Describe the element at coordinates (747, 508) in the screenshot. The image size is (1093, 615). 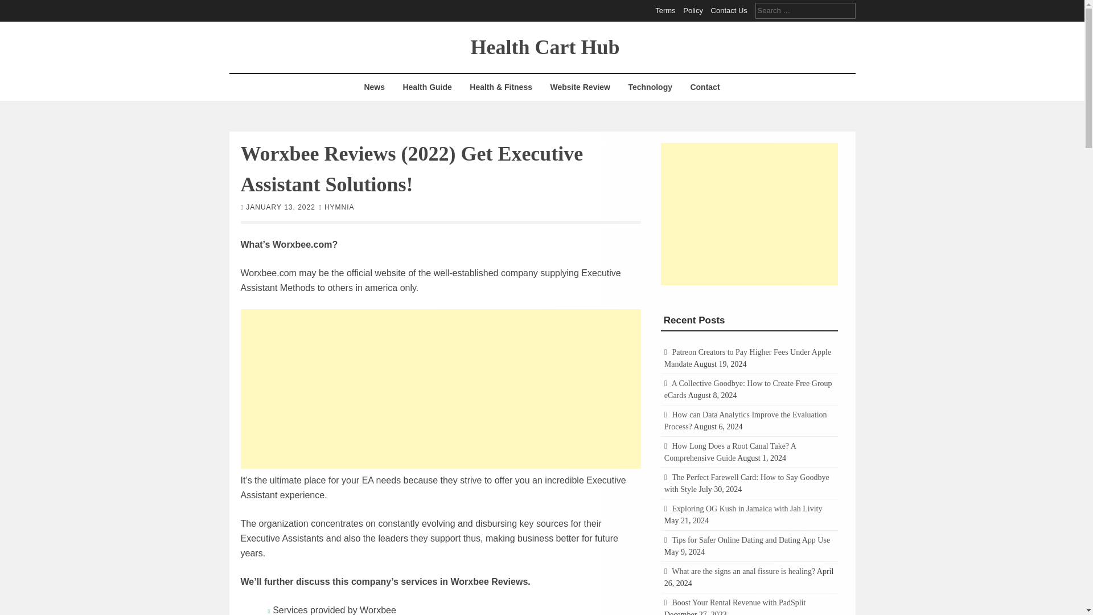
I see `Exploring OG Kush in Jamaica with Jah Livity` at that location.